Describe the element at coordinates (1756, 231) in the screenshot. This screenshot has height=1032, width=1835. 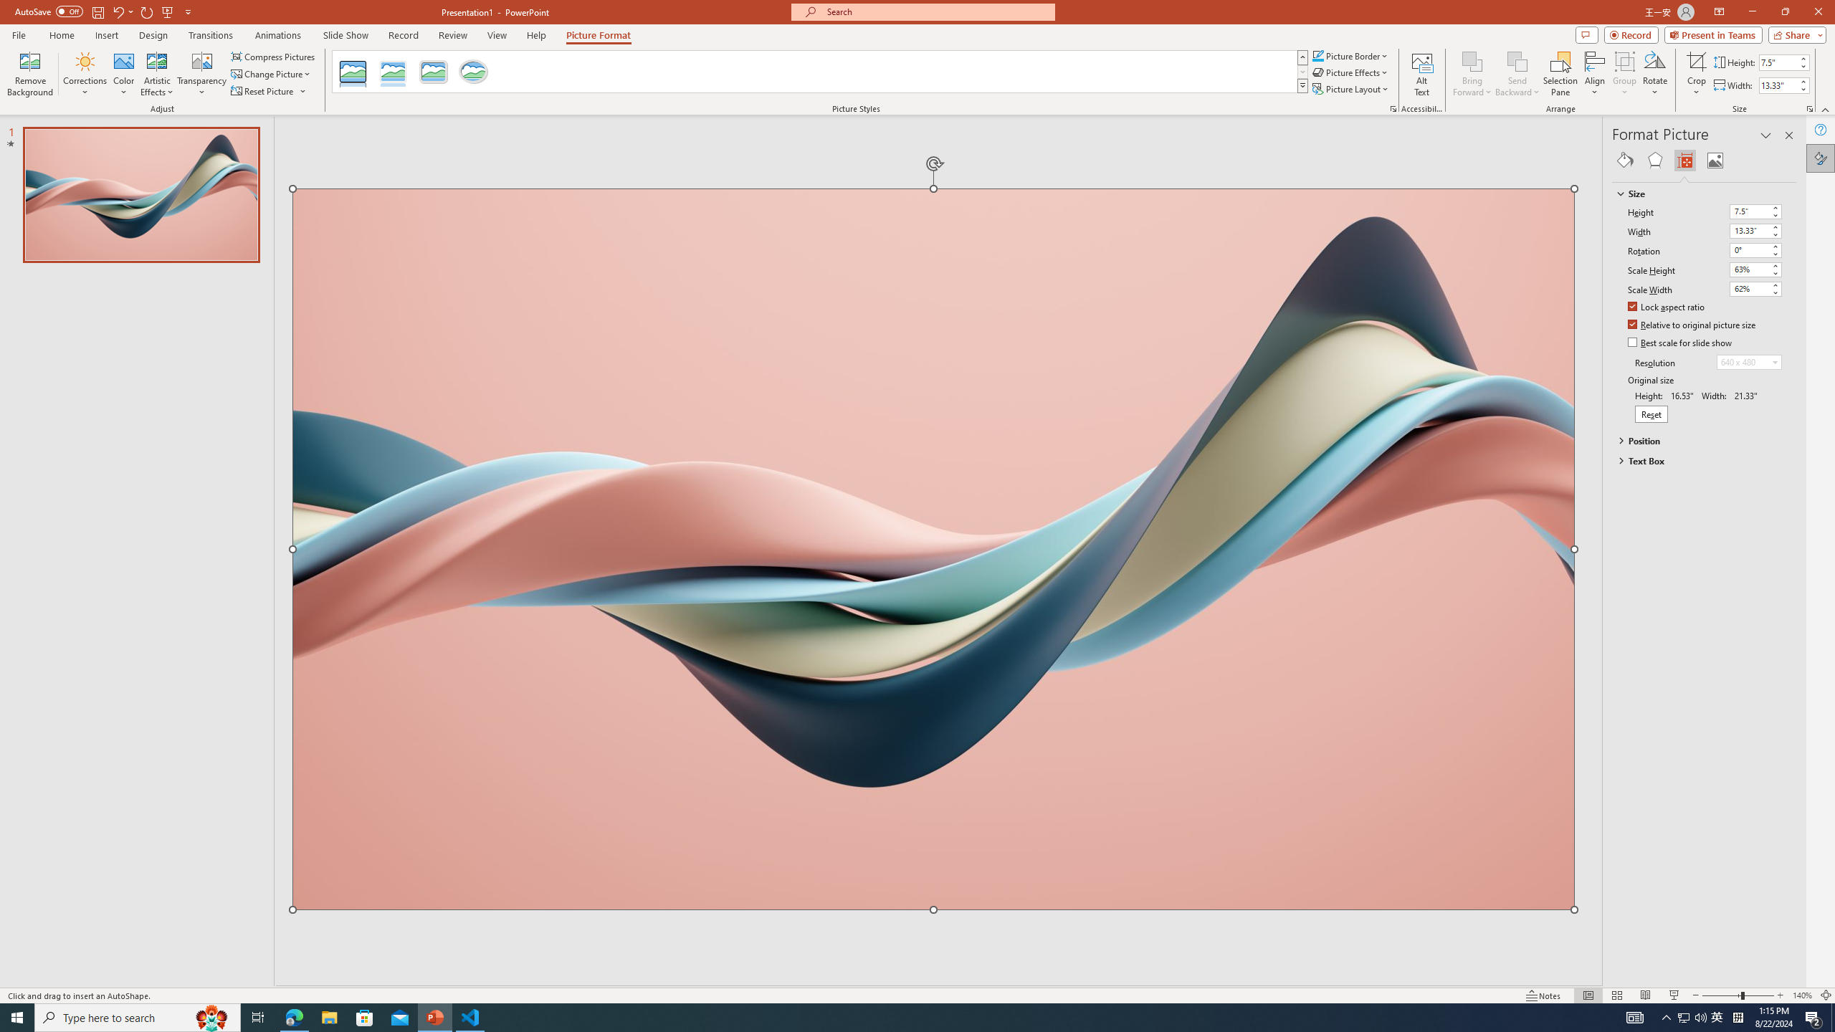
I see `Width` at that location.